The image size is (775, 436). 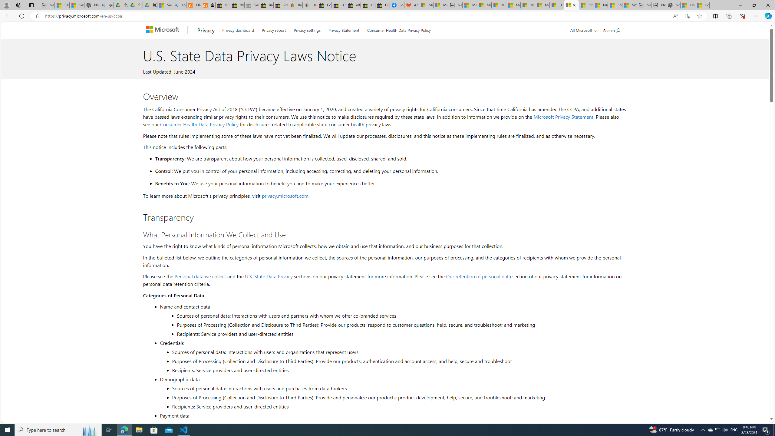 What do you see at coordinates (107, 5) in the screenshot?
I see `guge yunpan - Search` at bounding box center [107, 5].